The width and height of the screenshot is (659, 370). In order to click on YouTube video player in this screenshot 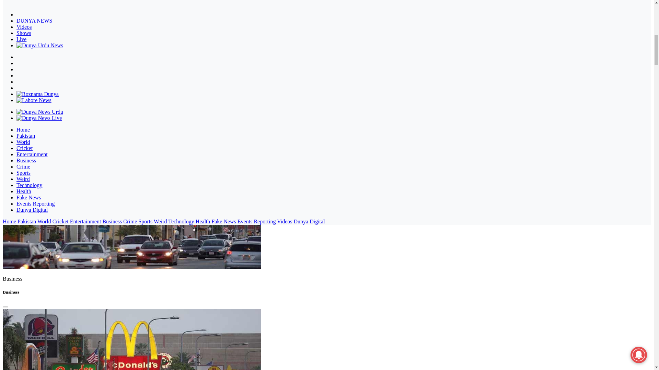, I will do `click(54, 66)`.